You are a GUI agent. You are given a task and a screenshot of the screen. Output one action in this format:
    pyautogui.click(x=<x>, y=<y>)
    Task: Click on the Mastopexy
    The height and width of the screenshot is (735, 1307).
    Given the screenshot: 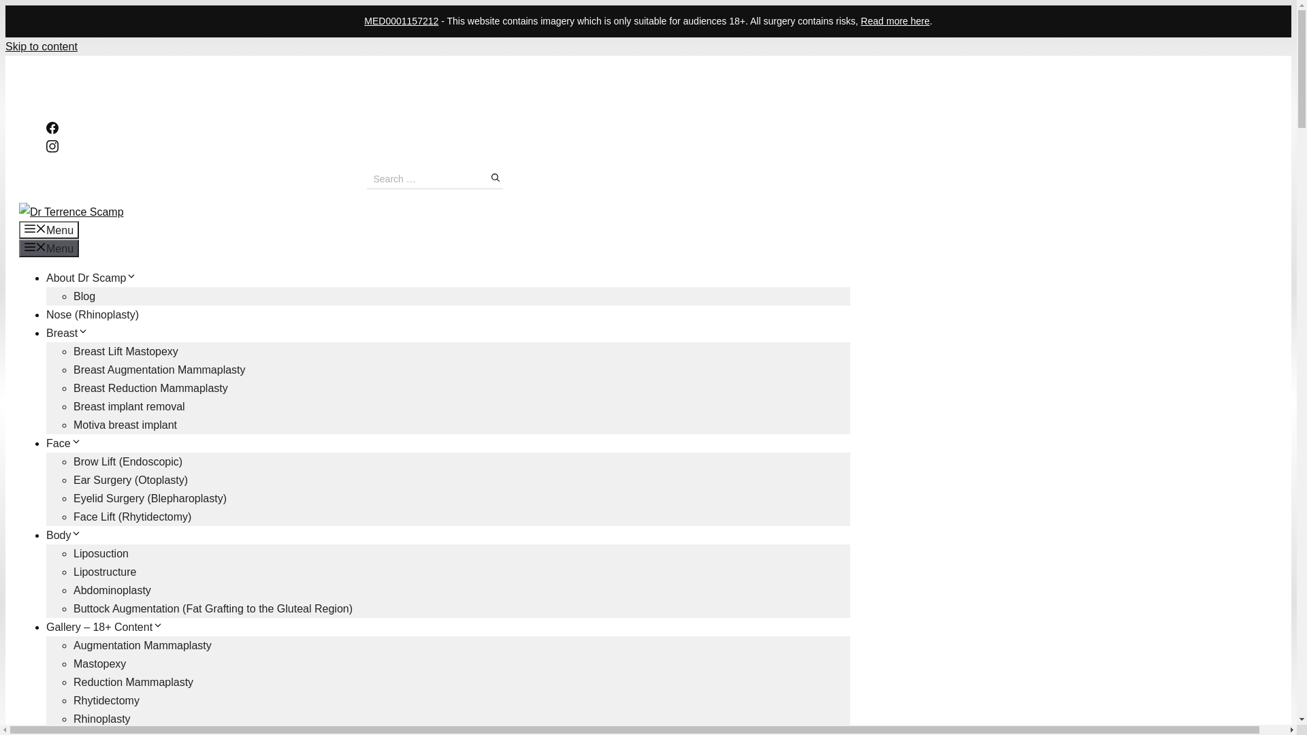 What is the action you would take?
    pyautogui.click(x=99, y=664)
    